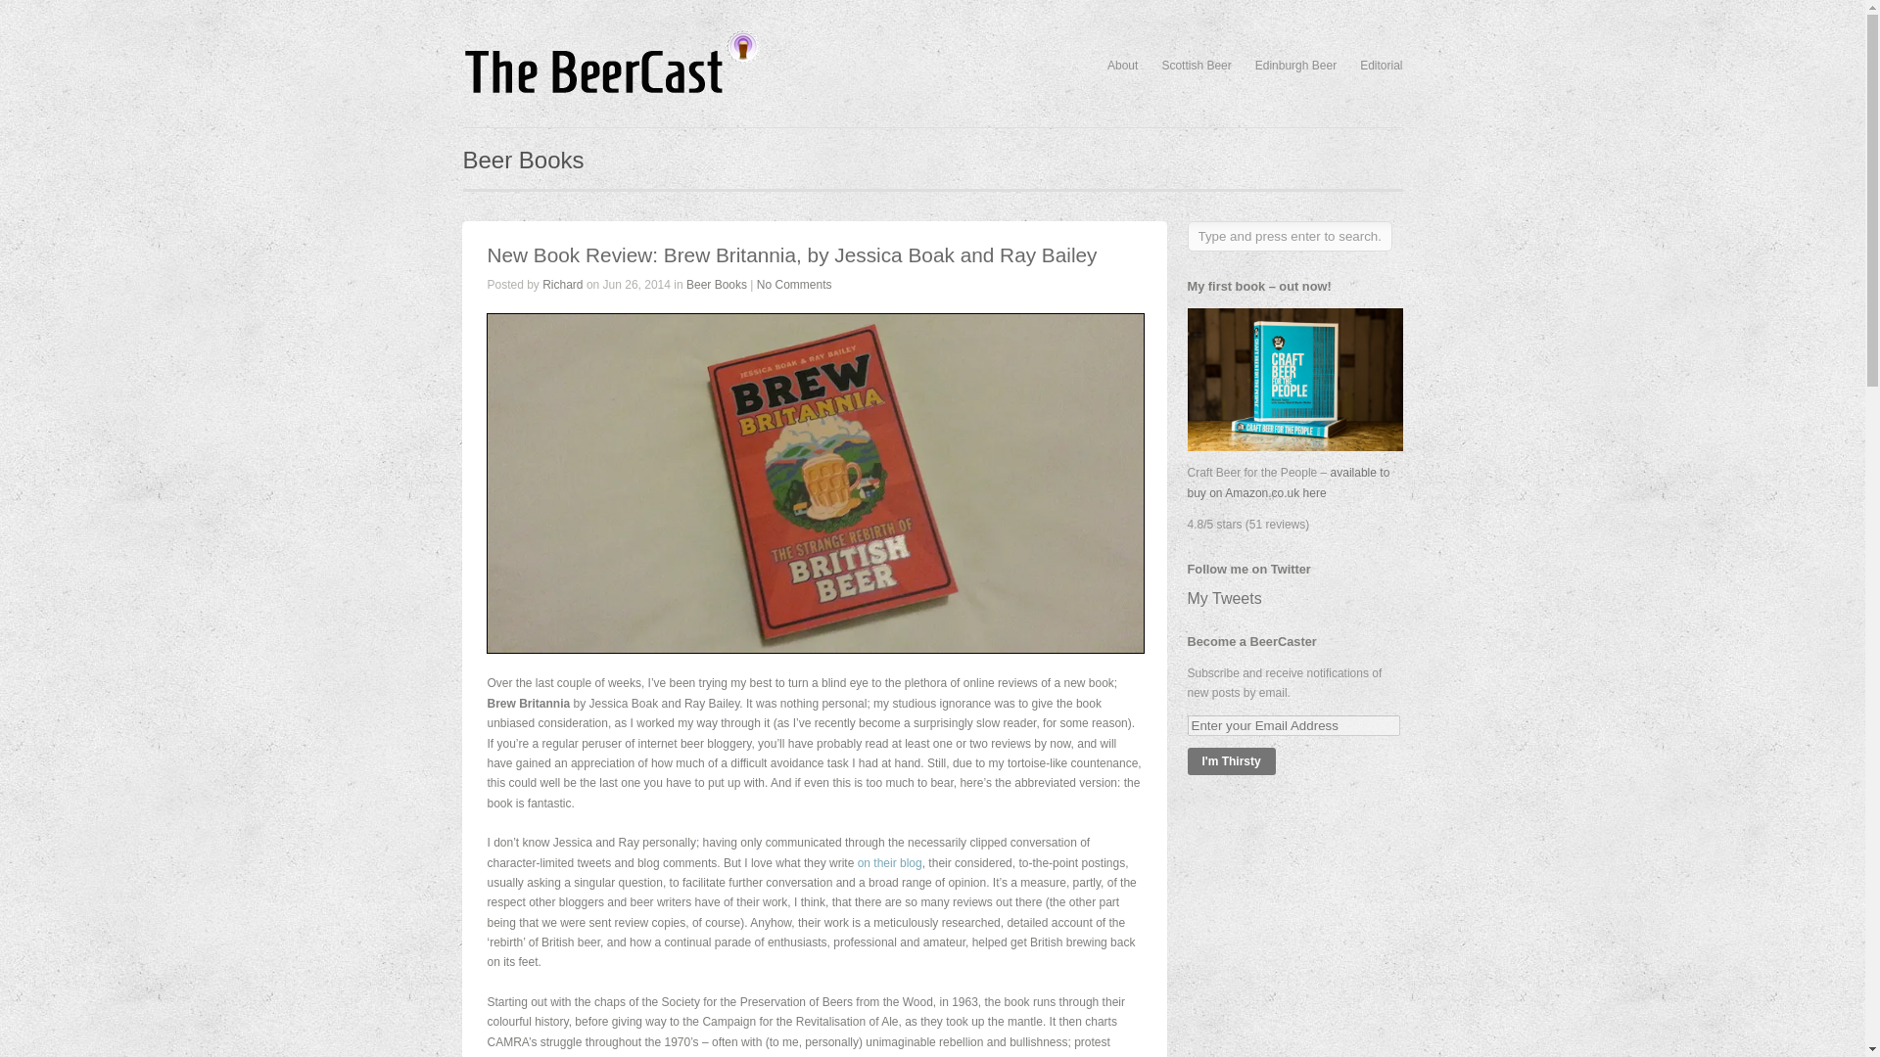 The width and height of the screenshot is (1880, 1057). Describe the element at coordinates (1122, 66) in the screenshot. I see `About` at that location.